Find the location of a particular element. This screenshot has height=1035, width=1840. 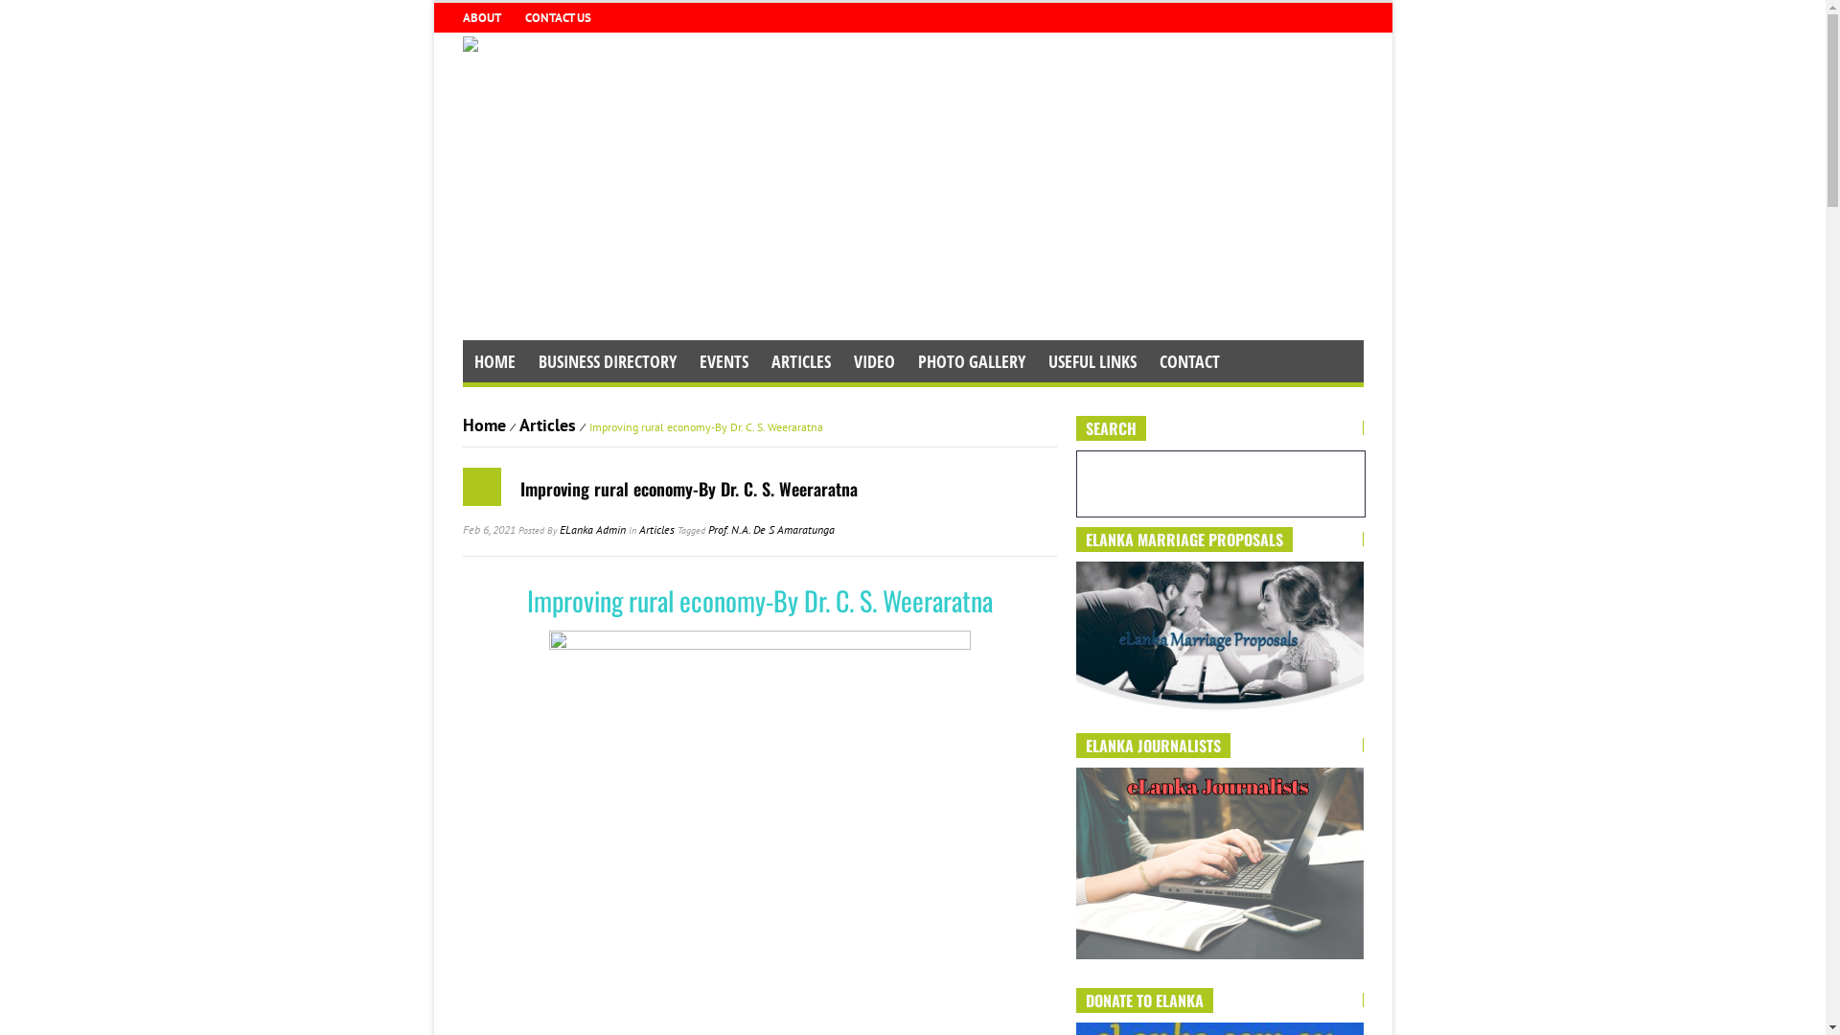

Articles is located at coordinates (548, 425).